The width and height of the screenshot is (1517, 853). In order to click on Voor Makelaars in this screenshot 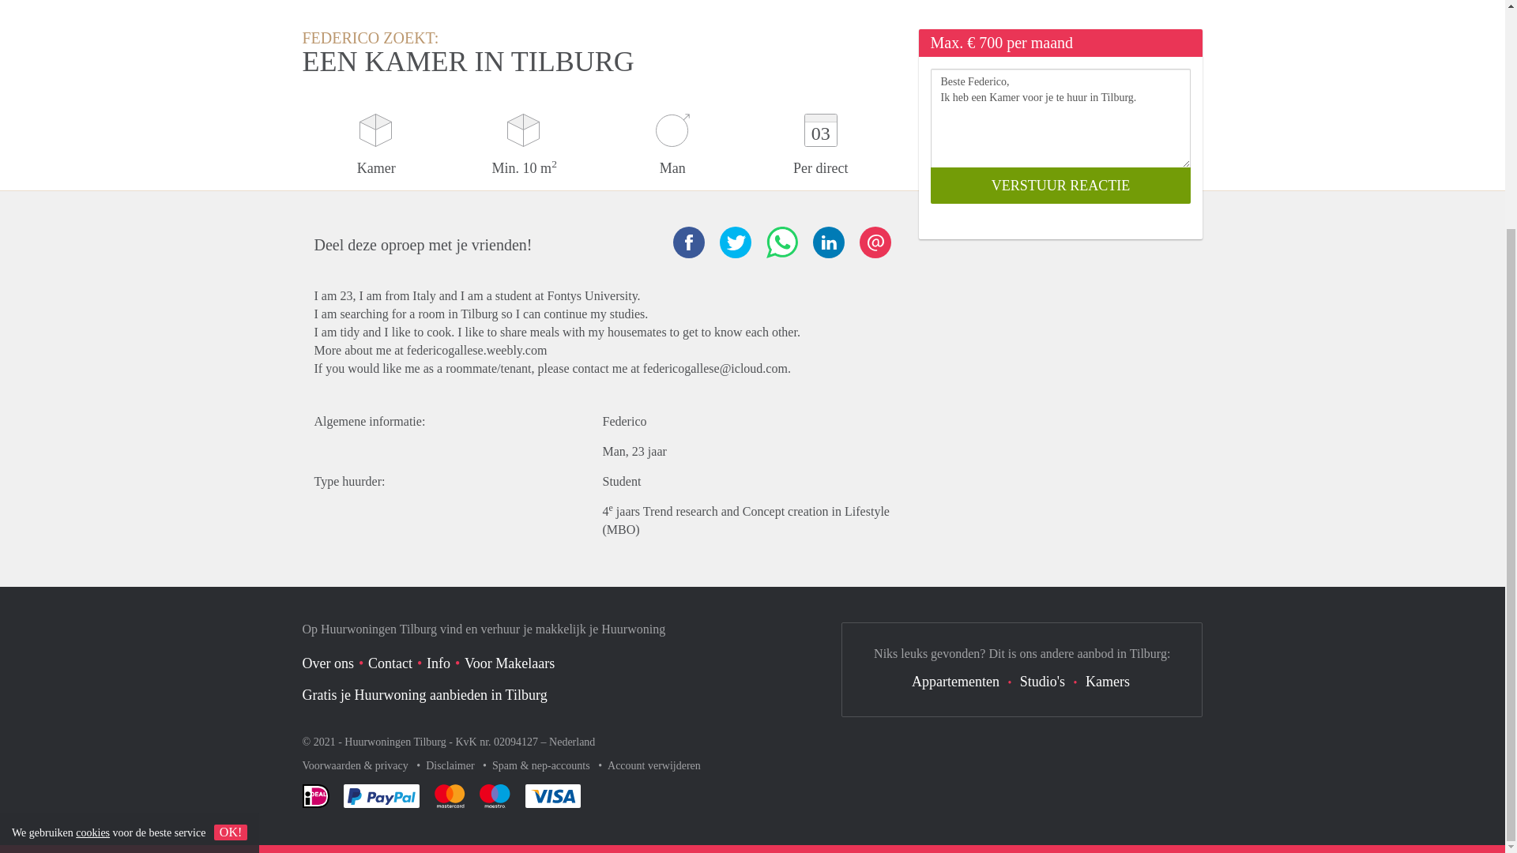, I will do `click(509, 663)`.